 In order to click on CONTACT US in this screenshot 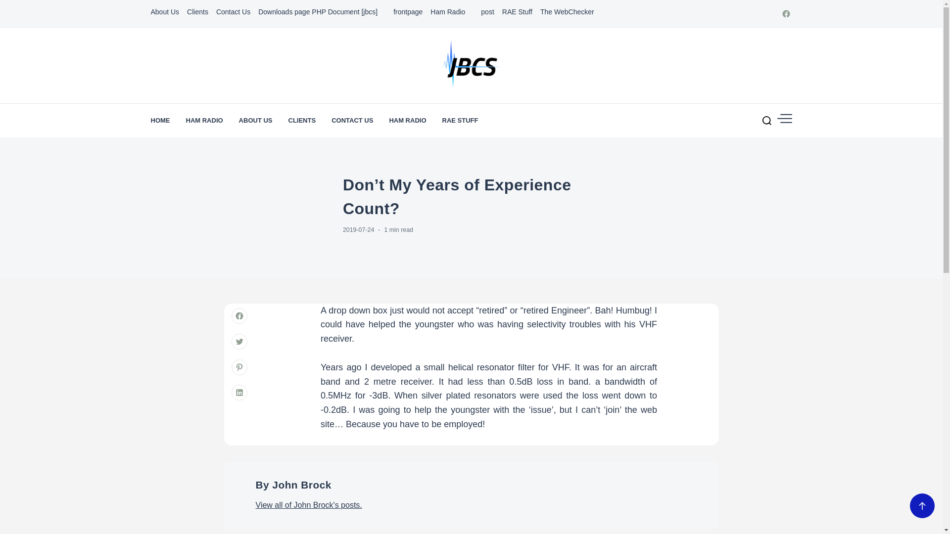, I will do `click(352, 120)`.